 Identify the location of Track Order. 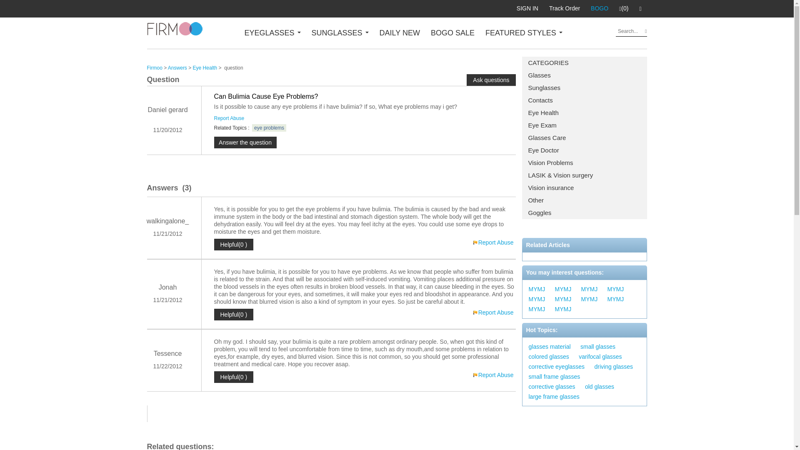
(565, 8).